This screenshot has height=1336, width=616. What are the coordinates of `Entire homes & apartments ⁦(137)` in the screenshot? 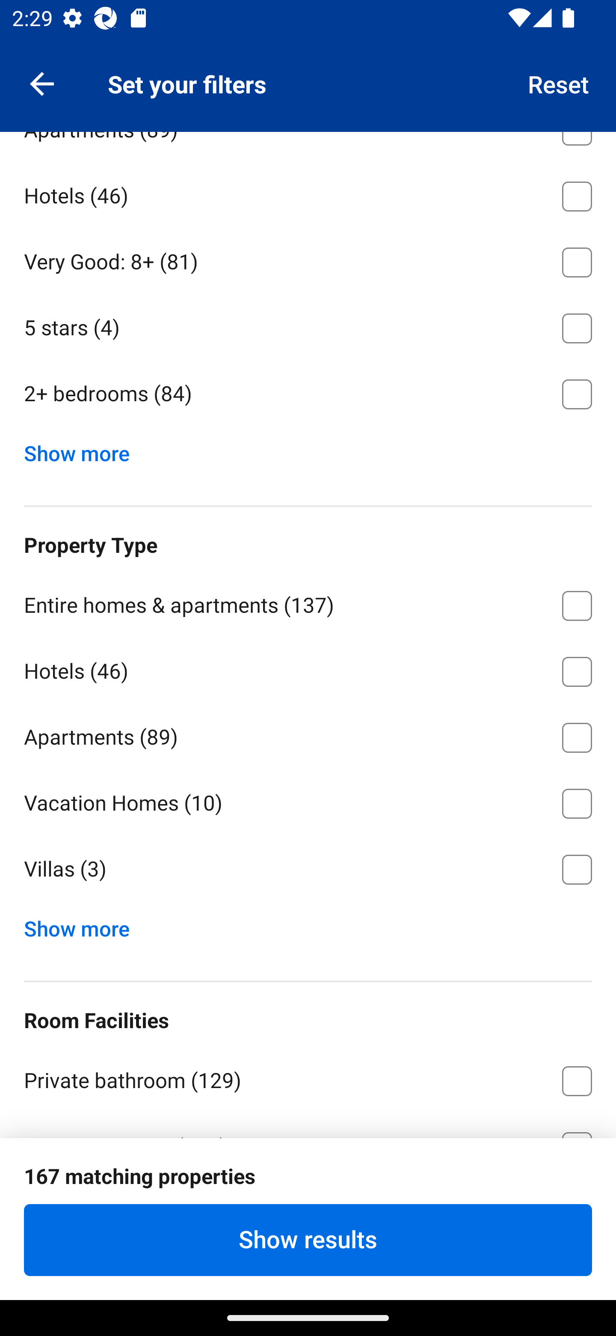 It's located at (308, 603).